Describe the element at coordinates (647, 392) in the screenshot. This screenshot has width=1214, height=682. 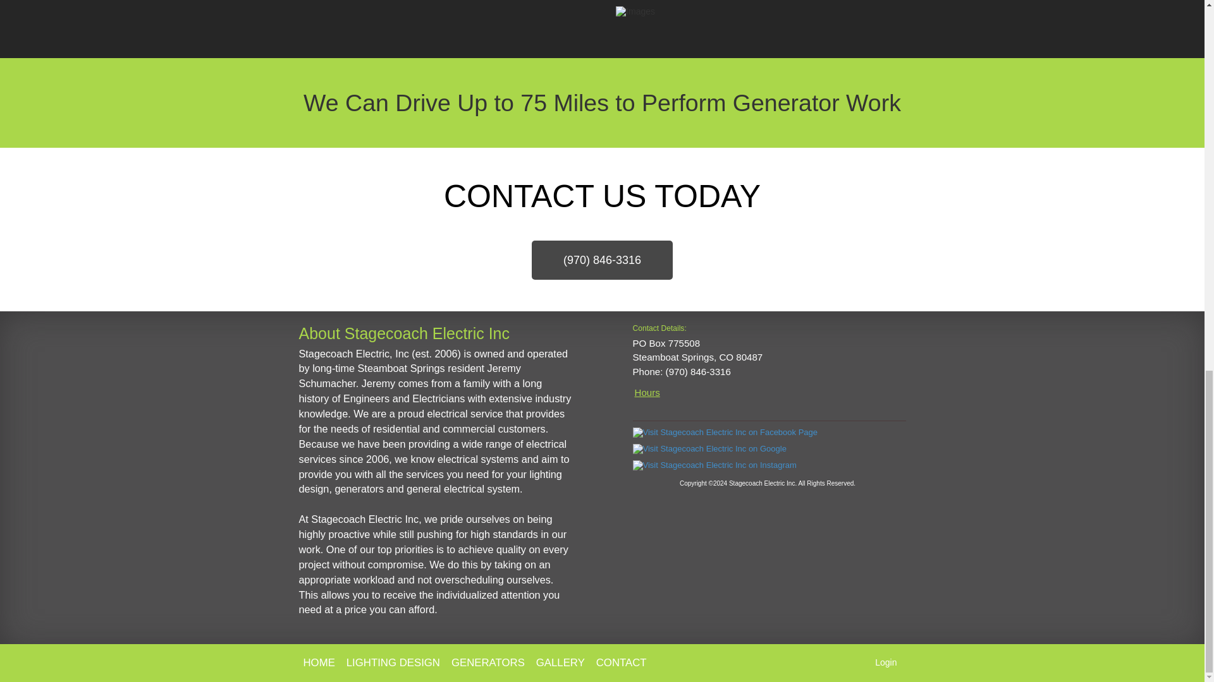
I see `Hours` at that location.